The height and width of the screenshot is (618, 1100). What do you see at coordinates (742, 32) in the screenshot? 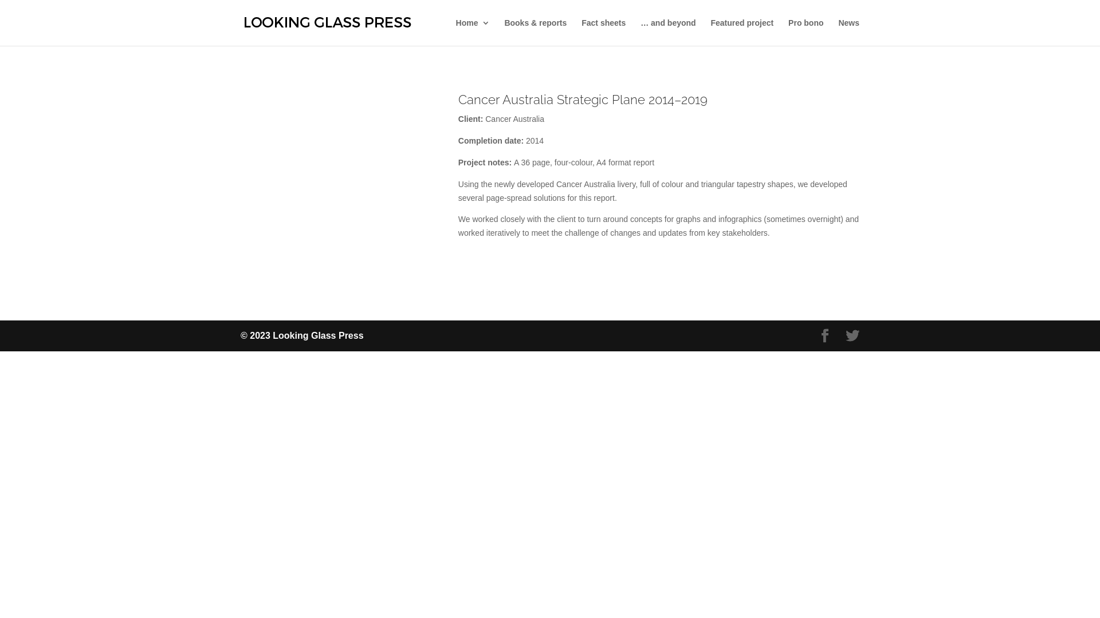
I see `Featured project` at bounding box center [742, 32].